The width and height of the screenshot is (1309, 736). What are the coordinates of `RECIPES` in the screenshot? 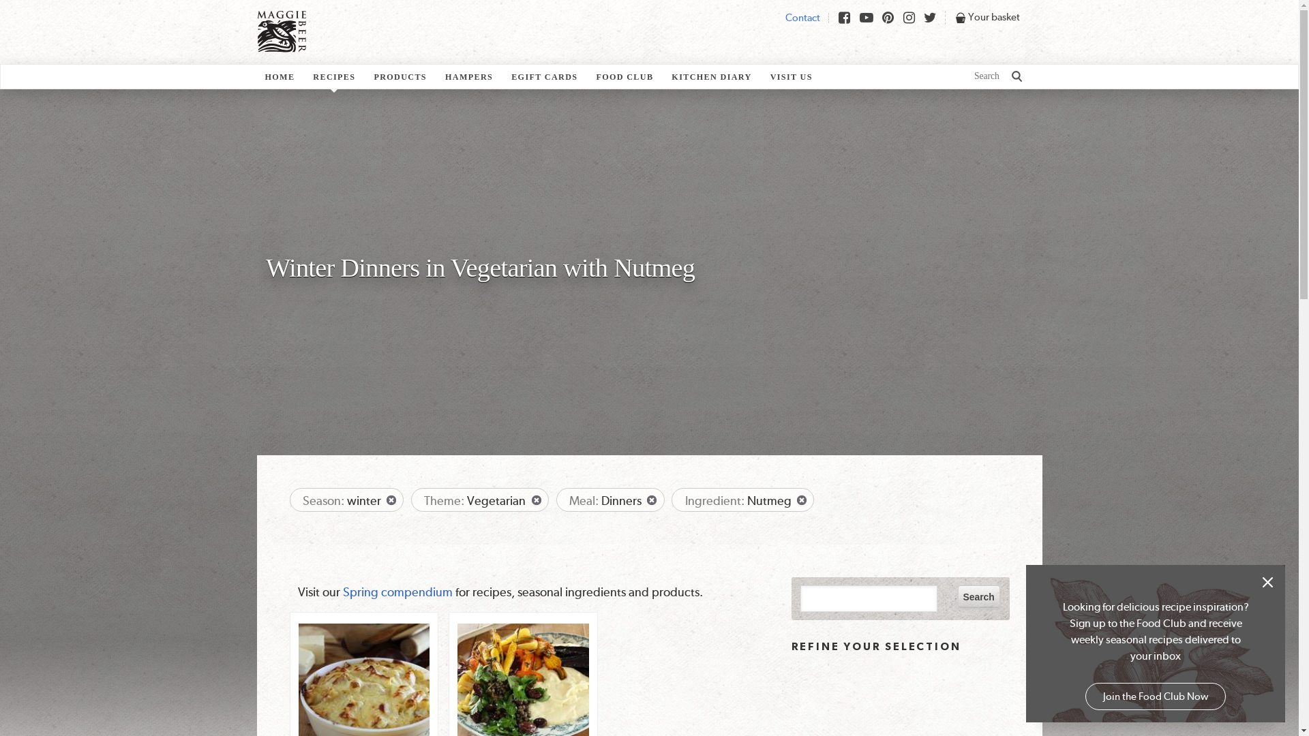 It's located at (334, 77).